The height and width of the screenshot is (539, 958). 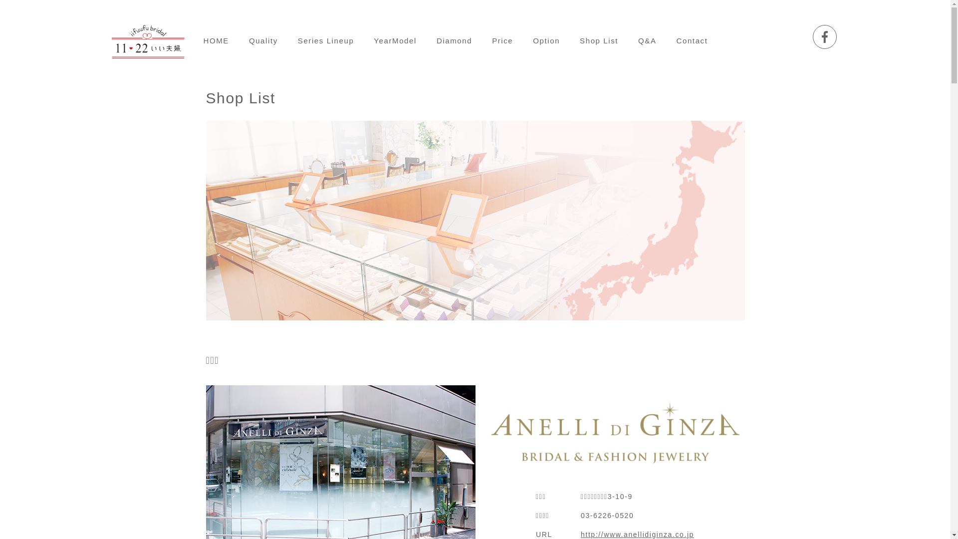 I want to click on Series Lineup, so click(x=326, y=41).